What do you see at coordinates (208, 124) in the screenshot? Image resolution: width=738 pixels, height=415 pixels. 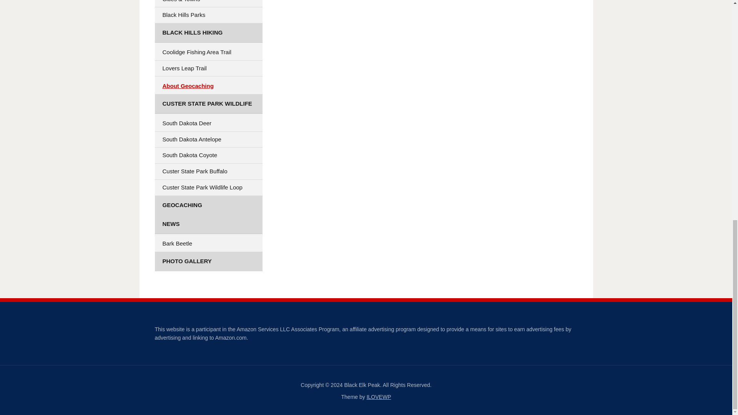 I see `South Dakota Deer` at bounding box center [208, 124].